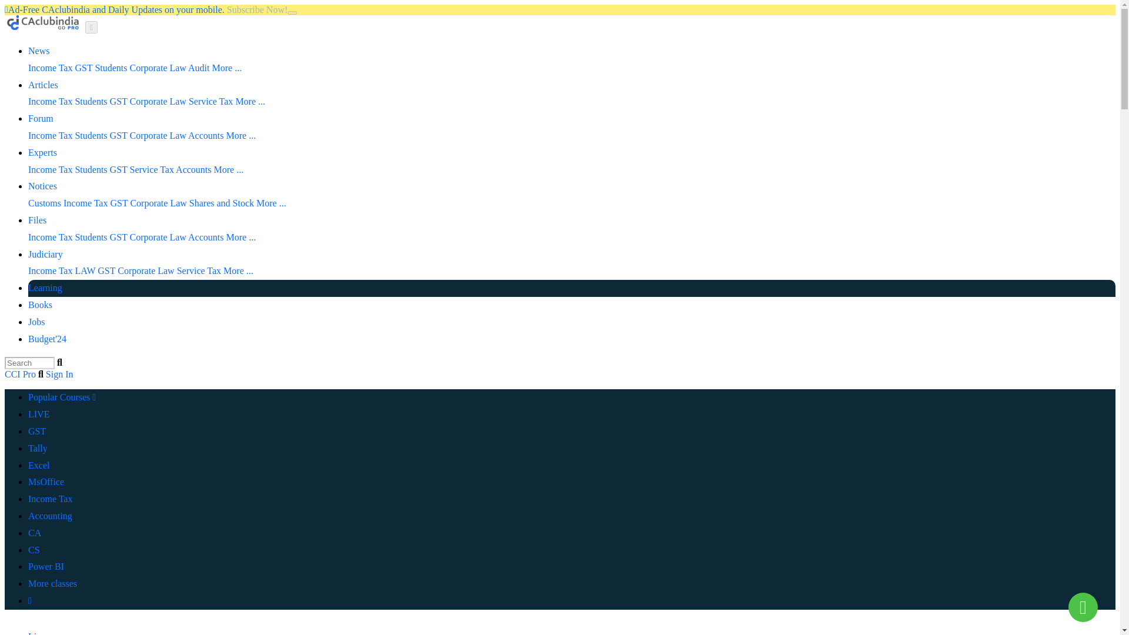 This screenshot has width=1129, height=635. I want to click on Students, so click(91, 135).